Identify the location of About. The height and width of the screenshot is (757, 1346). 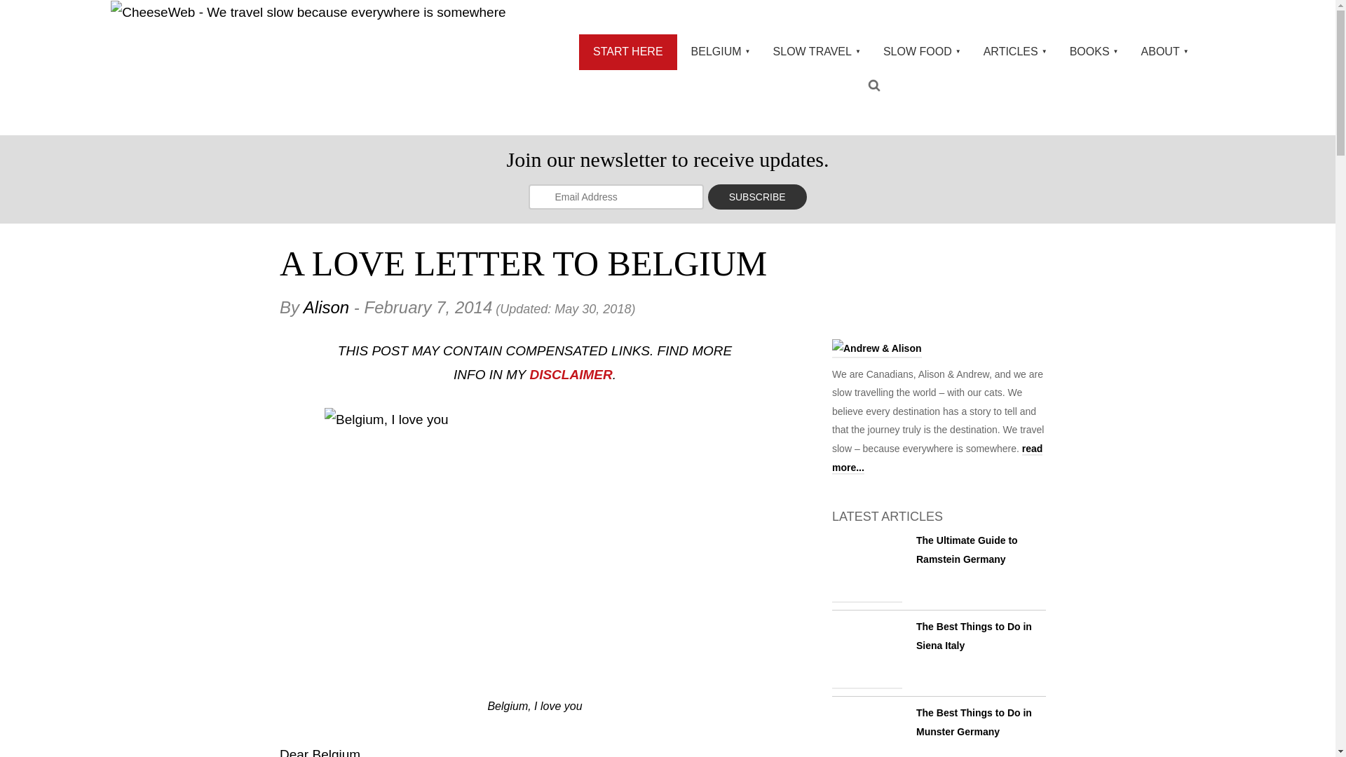
(876, 351).